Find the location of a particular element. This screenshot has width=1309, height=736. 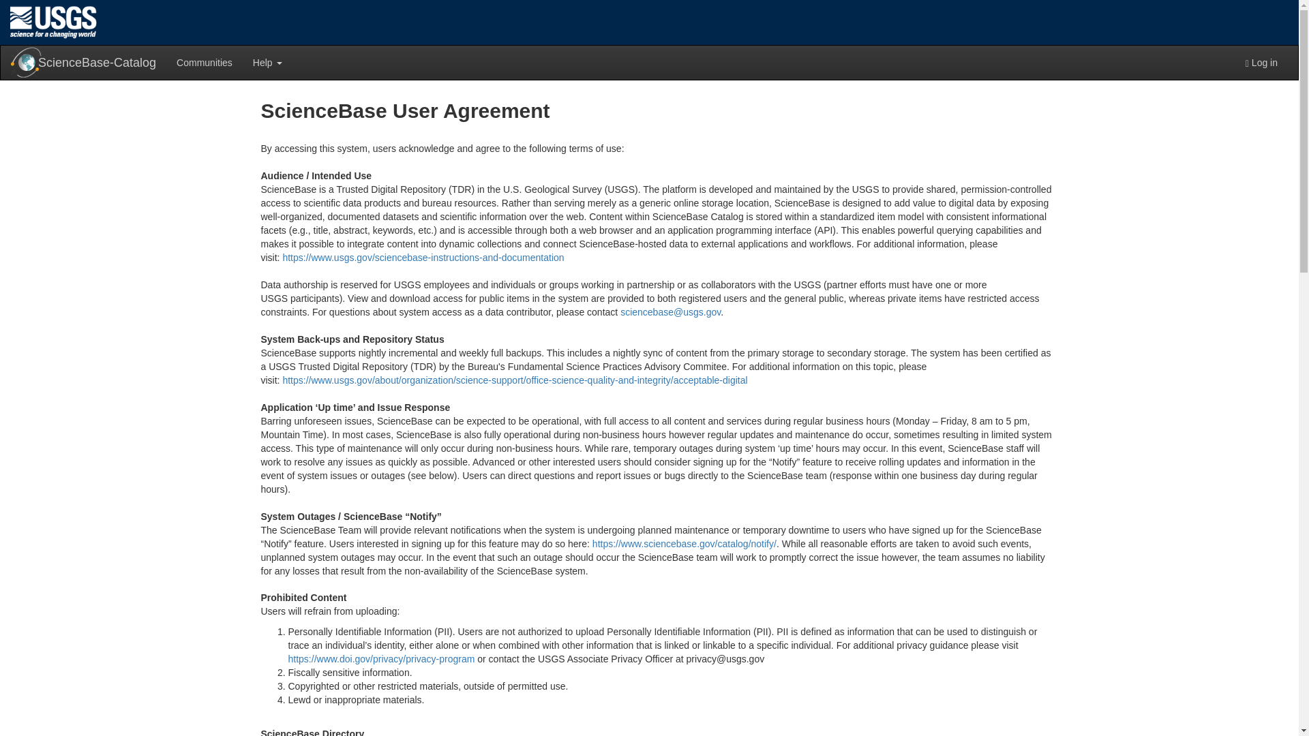

ScienceBase is located at coordinates (26, 63).